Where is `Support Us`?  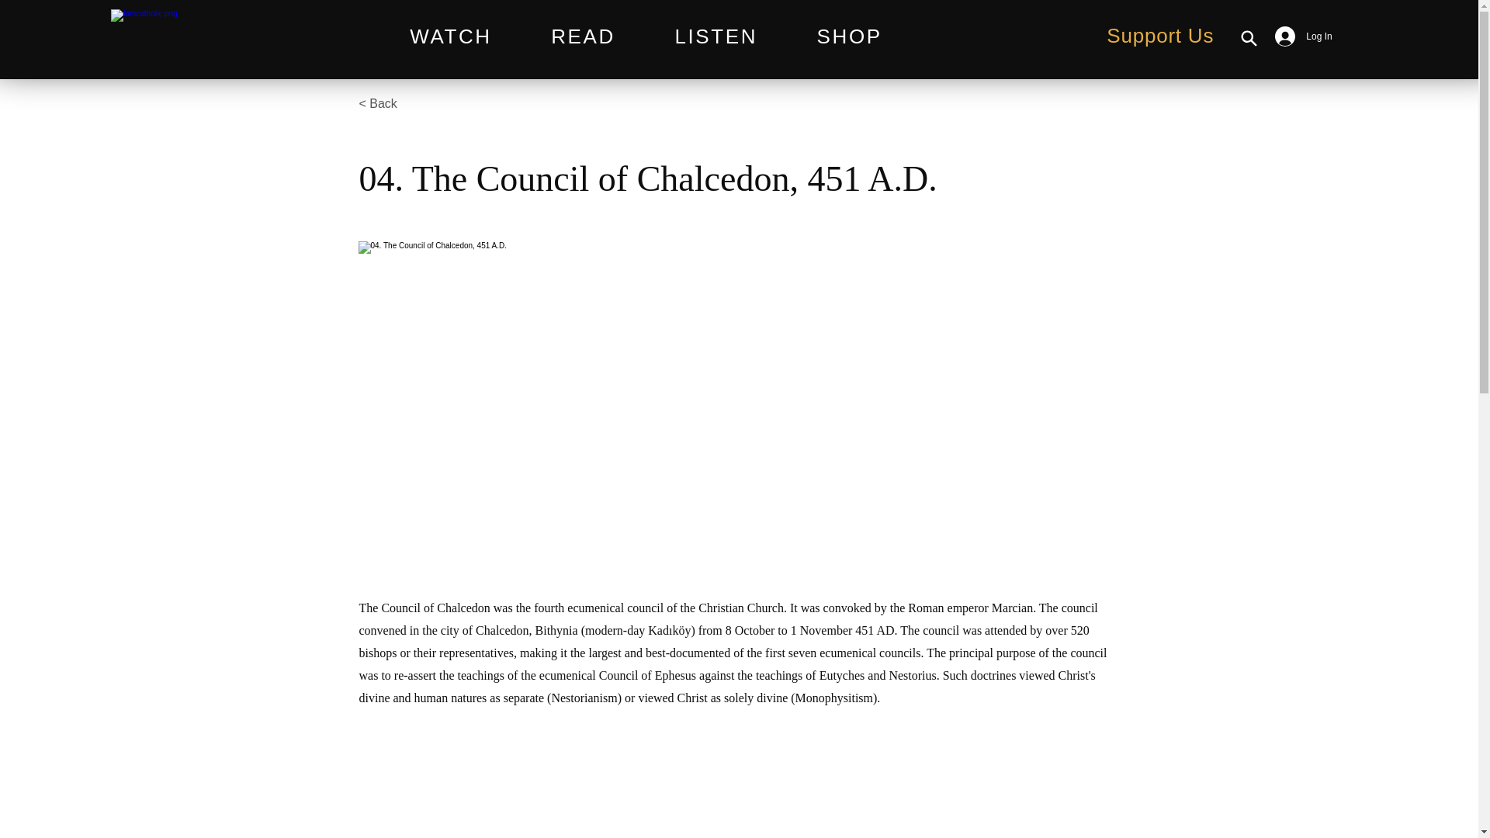
Support Us is located at coordinates (1160, 36).